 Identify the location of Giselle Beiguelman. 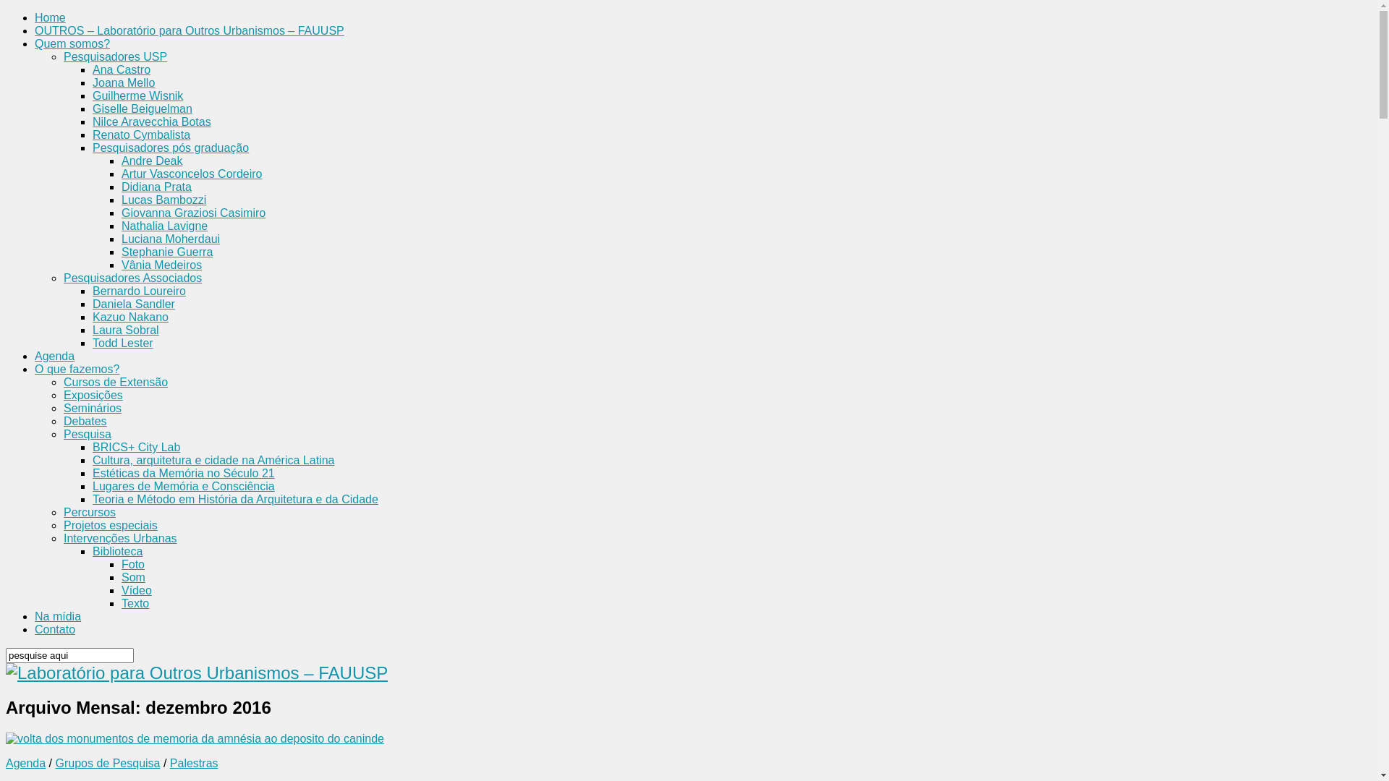
(143, 108).